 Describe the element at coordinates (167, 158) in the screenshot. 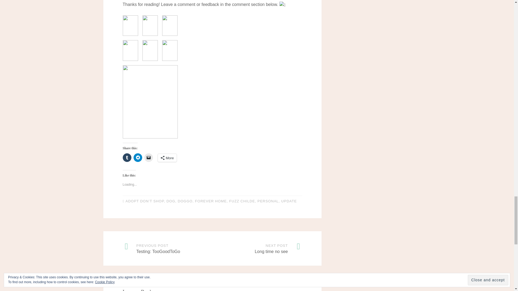

I see `More` at that location.